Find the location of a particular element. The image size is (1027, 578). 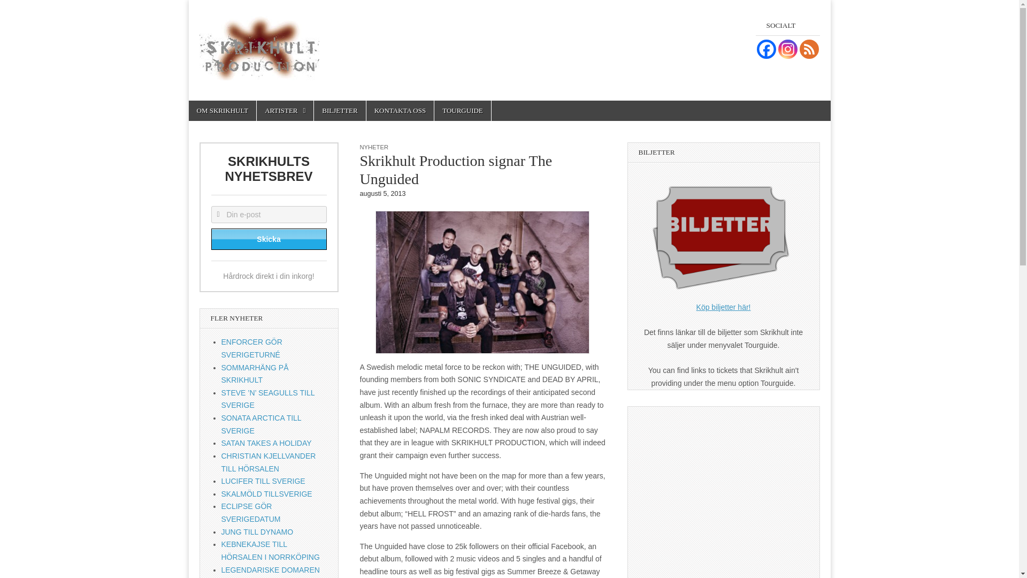

TOURGUIDE is located at coordinates (462, 110).